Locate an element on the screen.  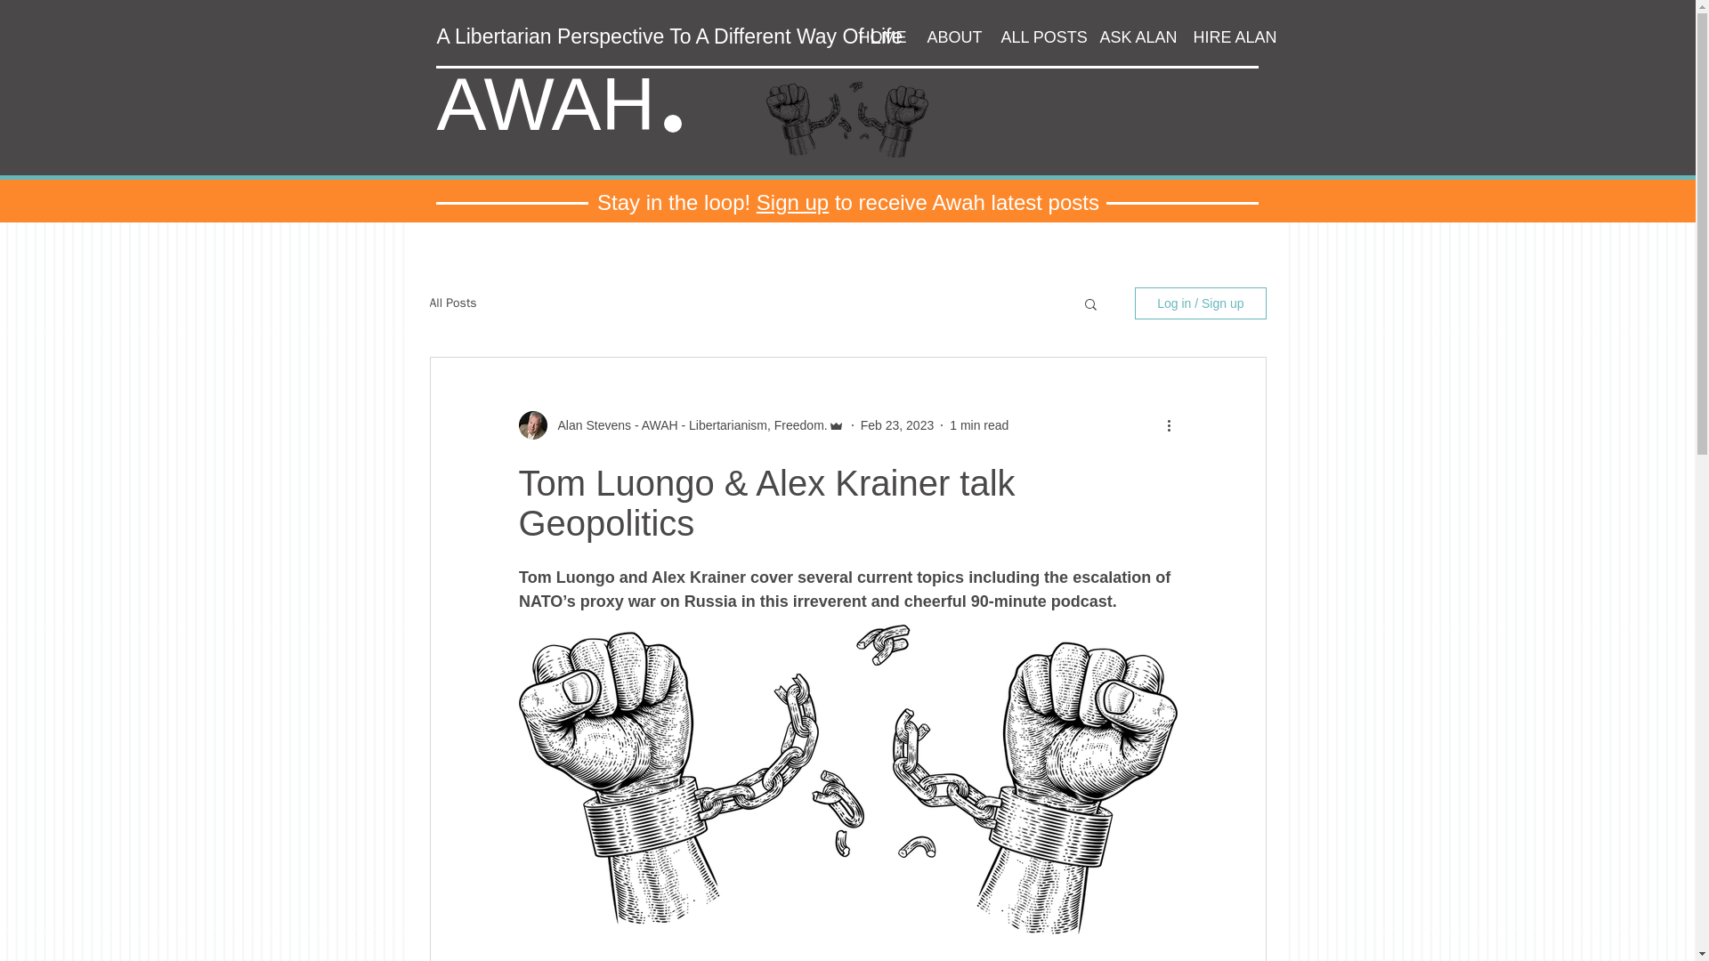
Sign up is located at coordinates (792, 201).